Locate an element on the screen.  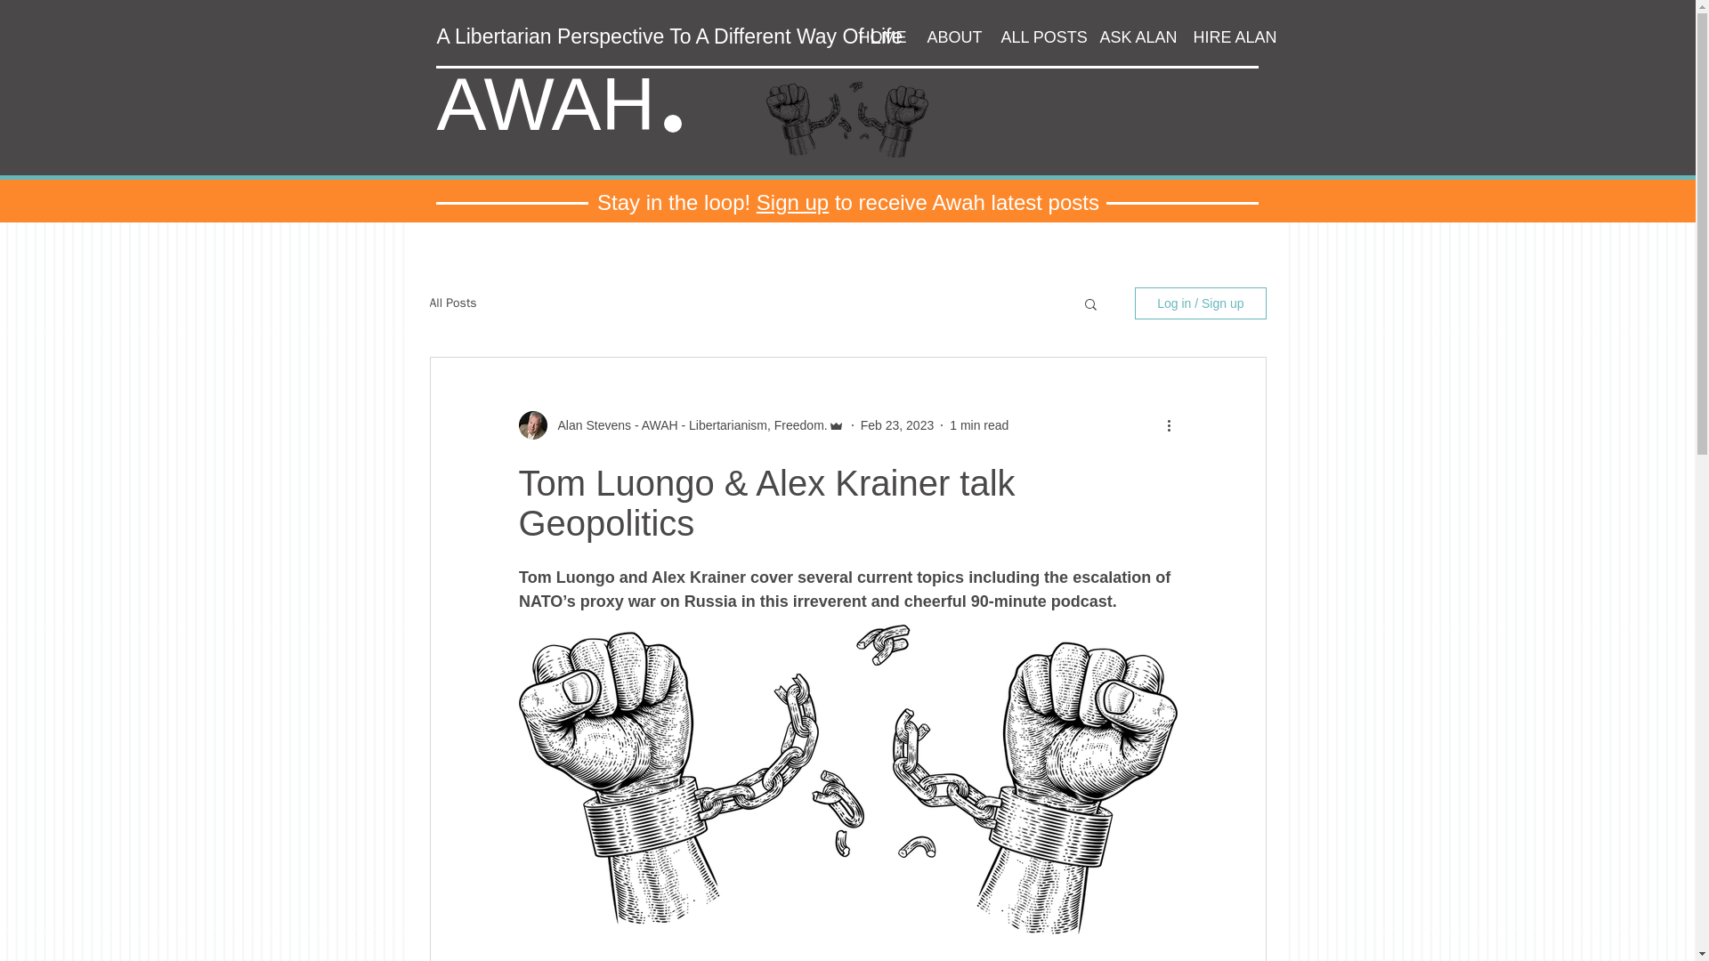
Sign up is located at coordinates (792, 201).